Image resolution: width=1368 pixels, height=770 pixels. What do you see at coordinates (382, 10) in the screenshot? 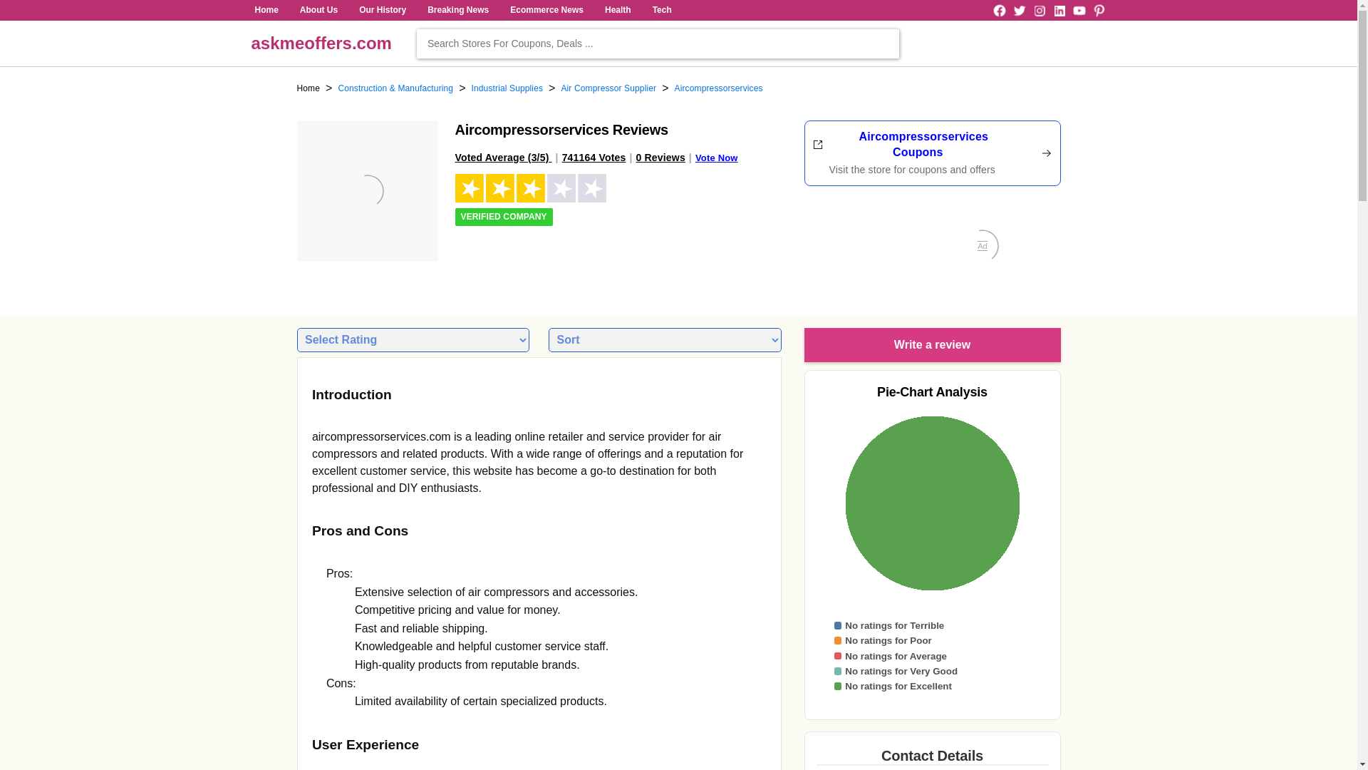
I see `Our History` at bounding box center [382, 10].